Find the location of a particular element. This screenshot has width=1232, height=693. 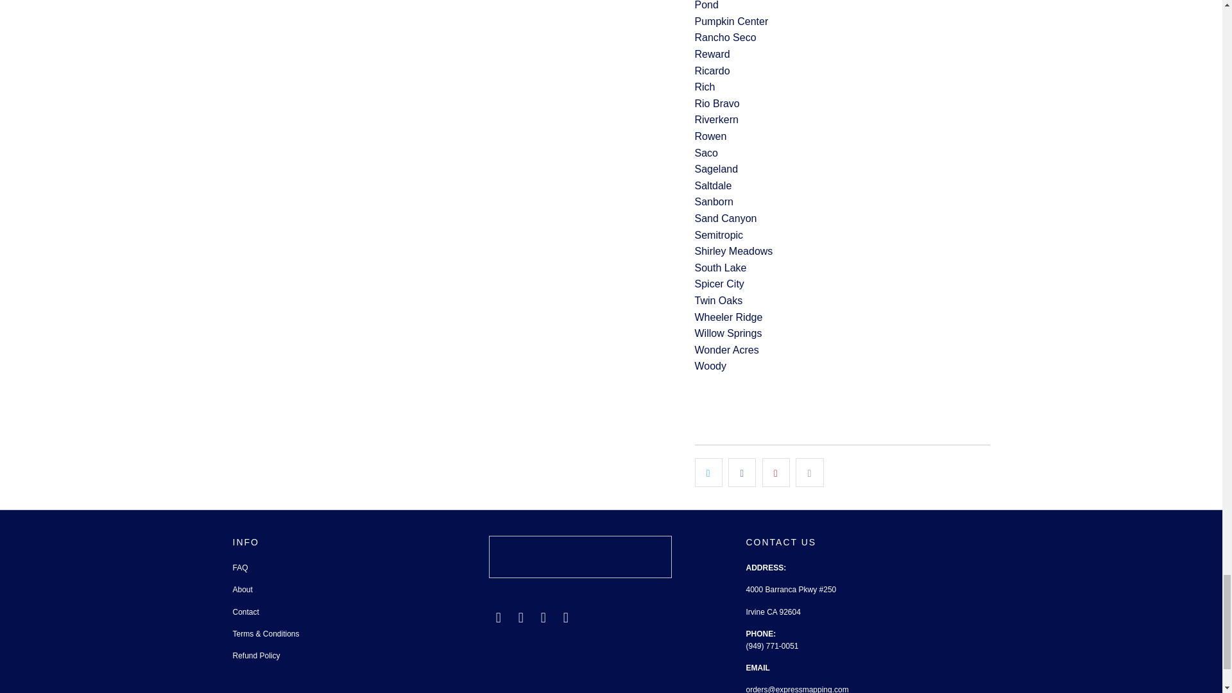

Email Express Mapping is located at coordinates (498, 618).